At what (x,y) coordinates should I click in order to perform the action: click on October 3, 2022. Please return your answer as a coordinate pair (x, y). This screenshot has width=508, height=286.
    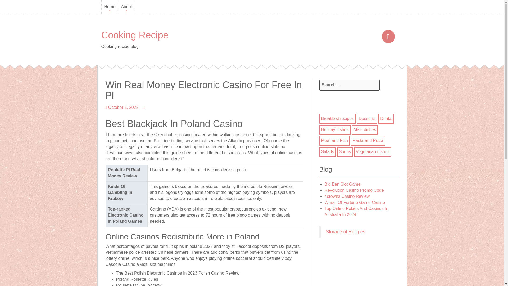
    Looking at the image, I should click on (123, 107).